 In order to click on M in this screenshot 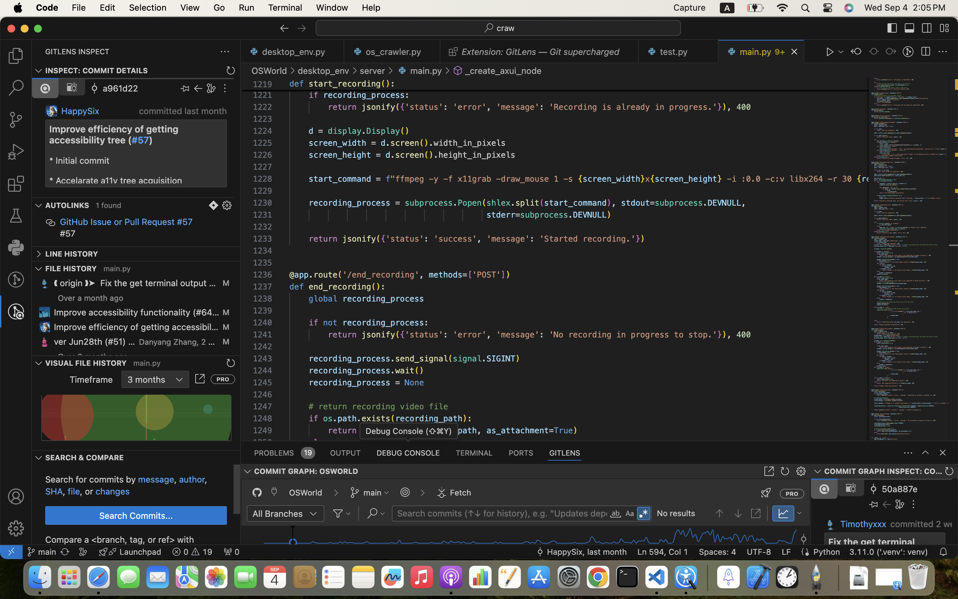, I will do `click(226, 312)`.